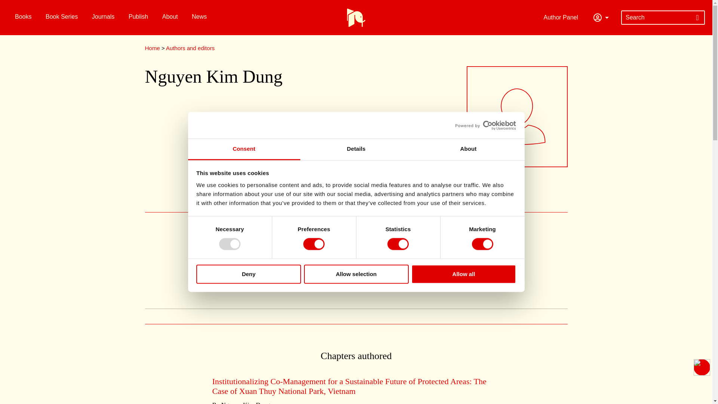 Image resolution: width=718 pixels, height=404 pixels. Describe the element at coordinates (468, 149) in the screenshot. I see `About` at that location.